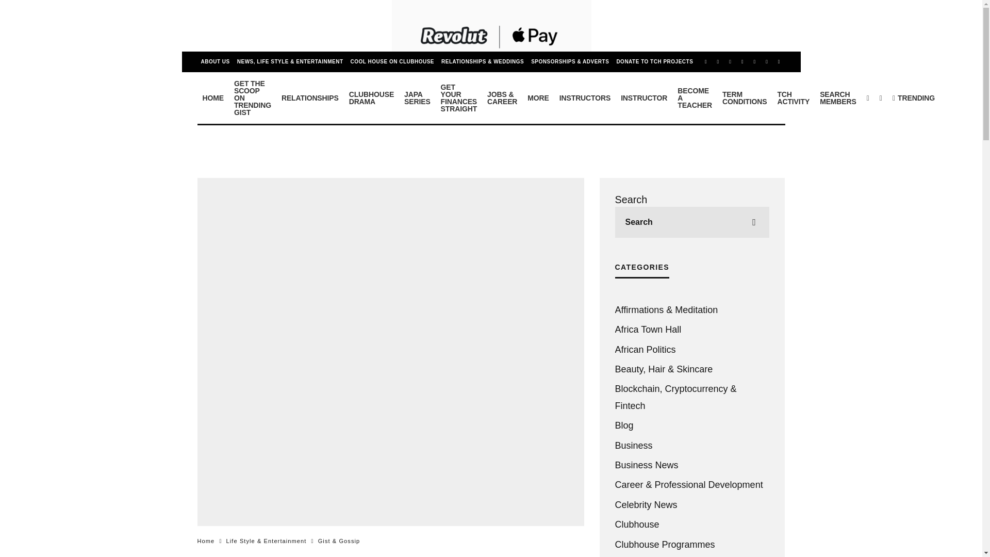  I want to click on ABOUT US, so click(214, 62).